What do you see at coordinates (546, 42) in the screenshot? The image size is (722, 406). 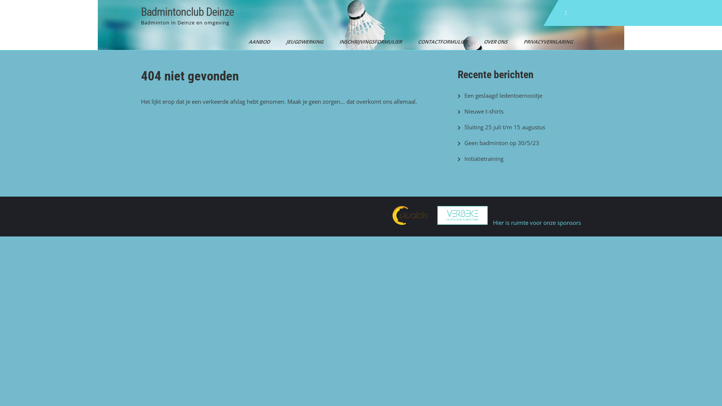 I see `PRIVACYVERKLARING` at bounding box center [546, 42].